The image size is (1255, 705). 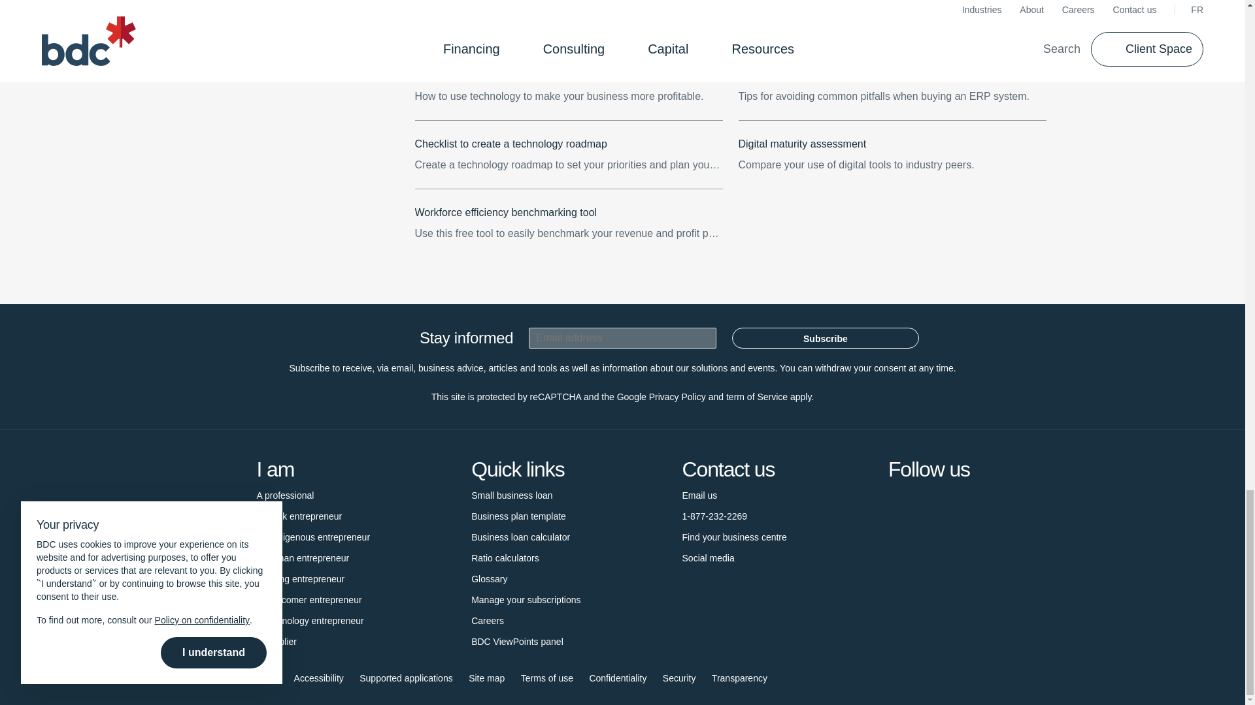 What do you see at coordinates (309, 599) in the screenshot?
I see `Newcomer entrepreneur` at bounding box center [309, 599].